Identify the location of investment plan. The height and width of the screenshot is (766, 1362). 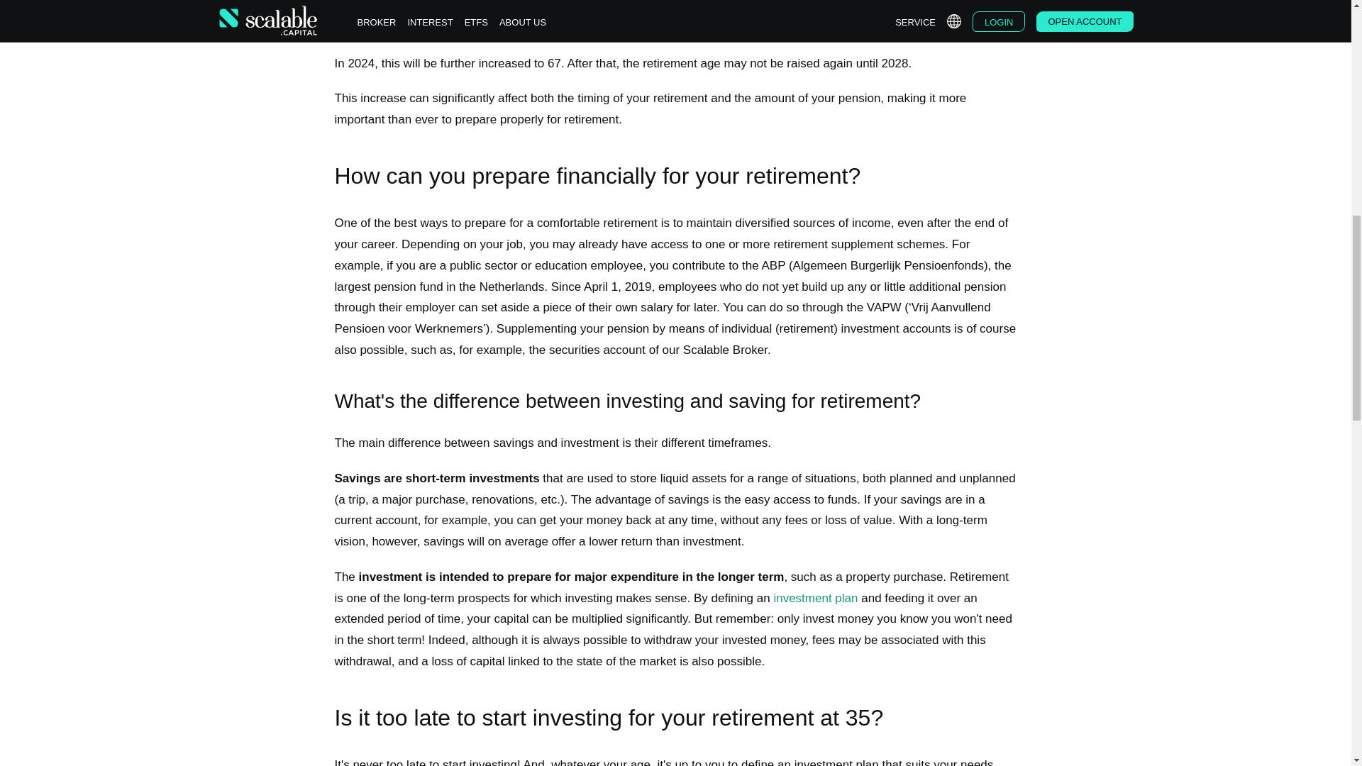
(816, 598).